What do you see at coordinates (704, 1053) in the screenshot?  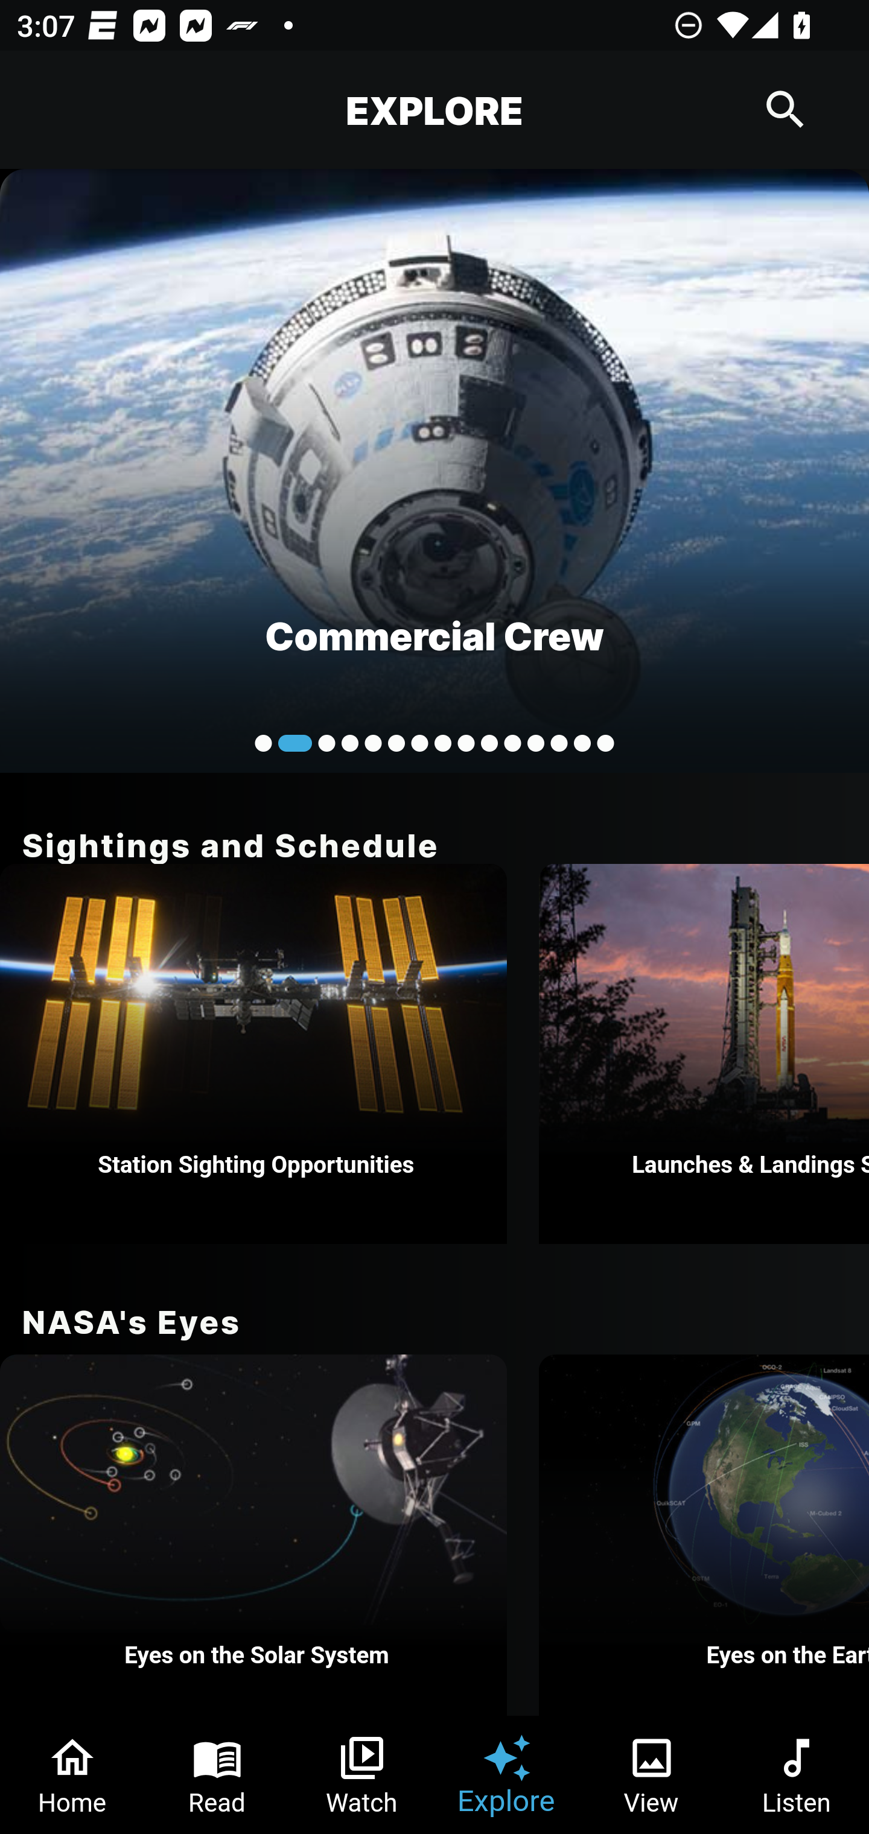 I see `Launches & Landings Schedule` at bounding box center [704, 1053].